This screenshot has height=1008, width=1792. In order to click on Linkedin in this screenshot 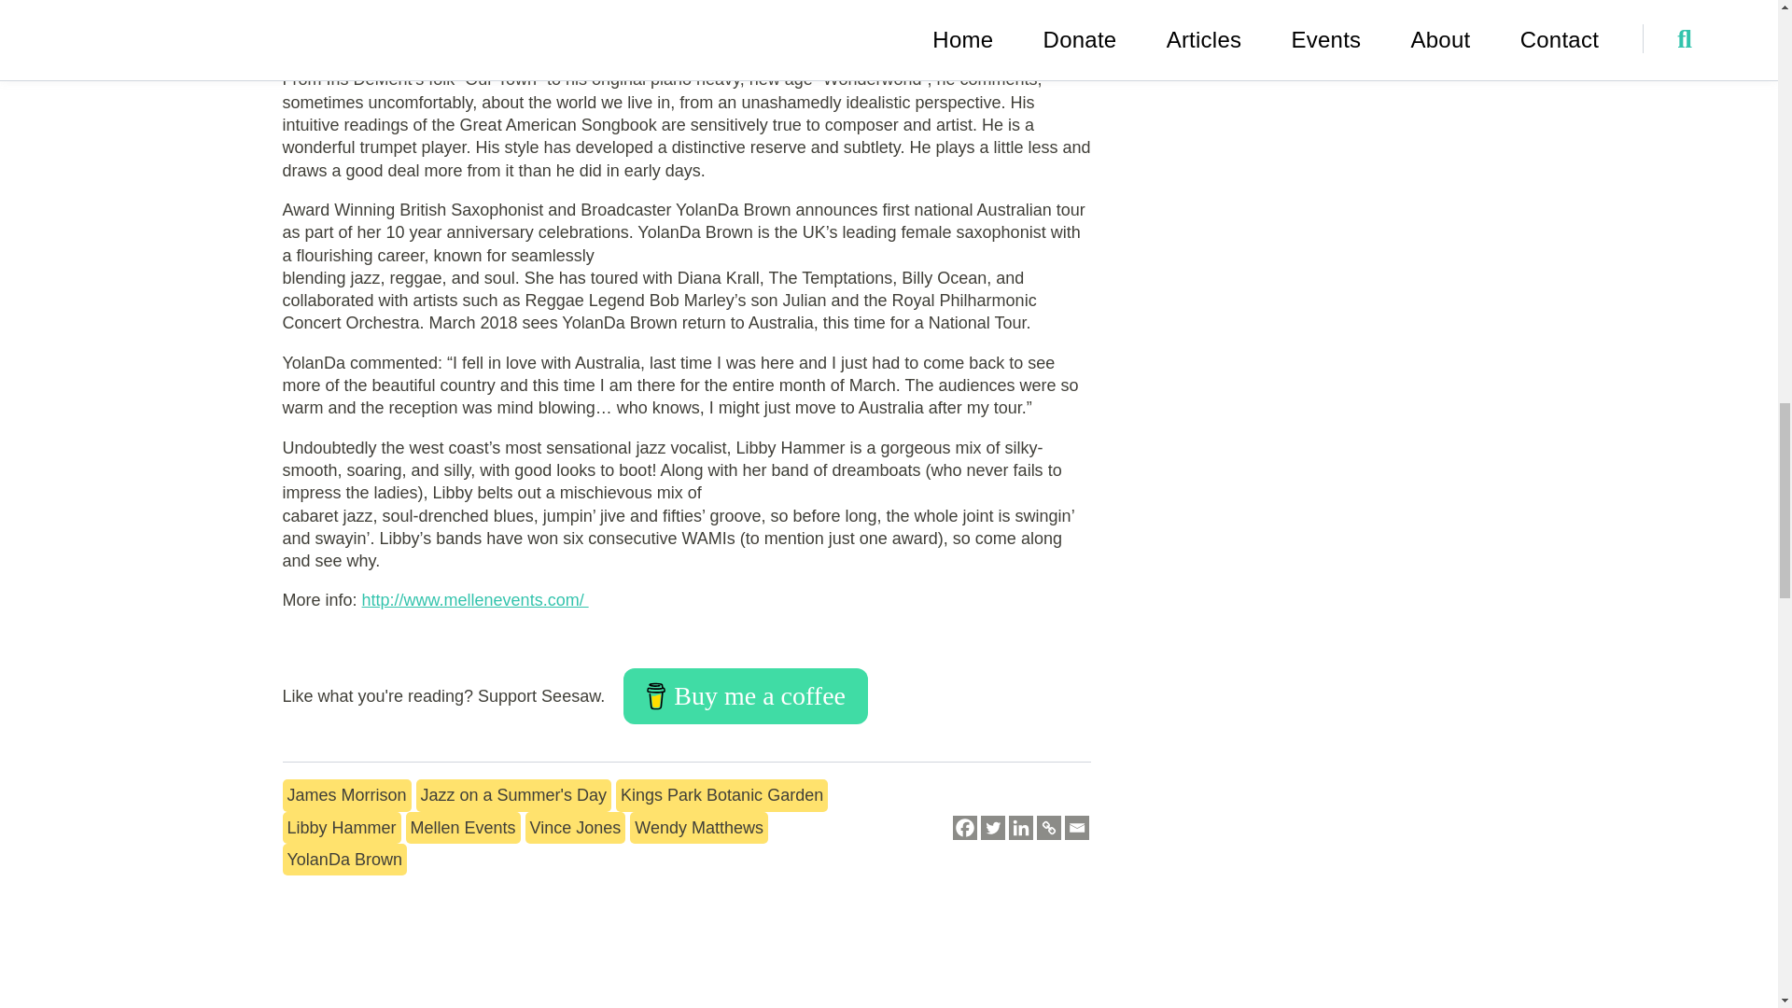, I will do `click(1021, 827)`.